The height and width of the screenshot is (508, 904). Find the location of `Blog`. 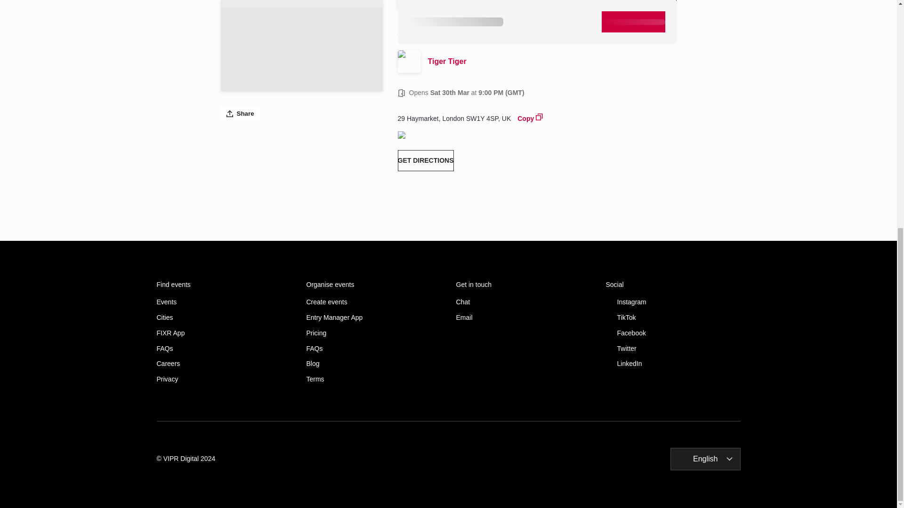

Blog is located at coordinates (373, 363).